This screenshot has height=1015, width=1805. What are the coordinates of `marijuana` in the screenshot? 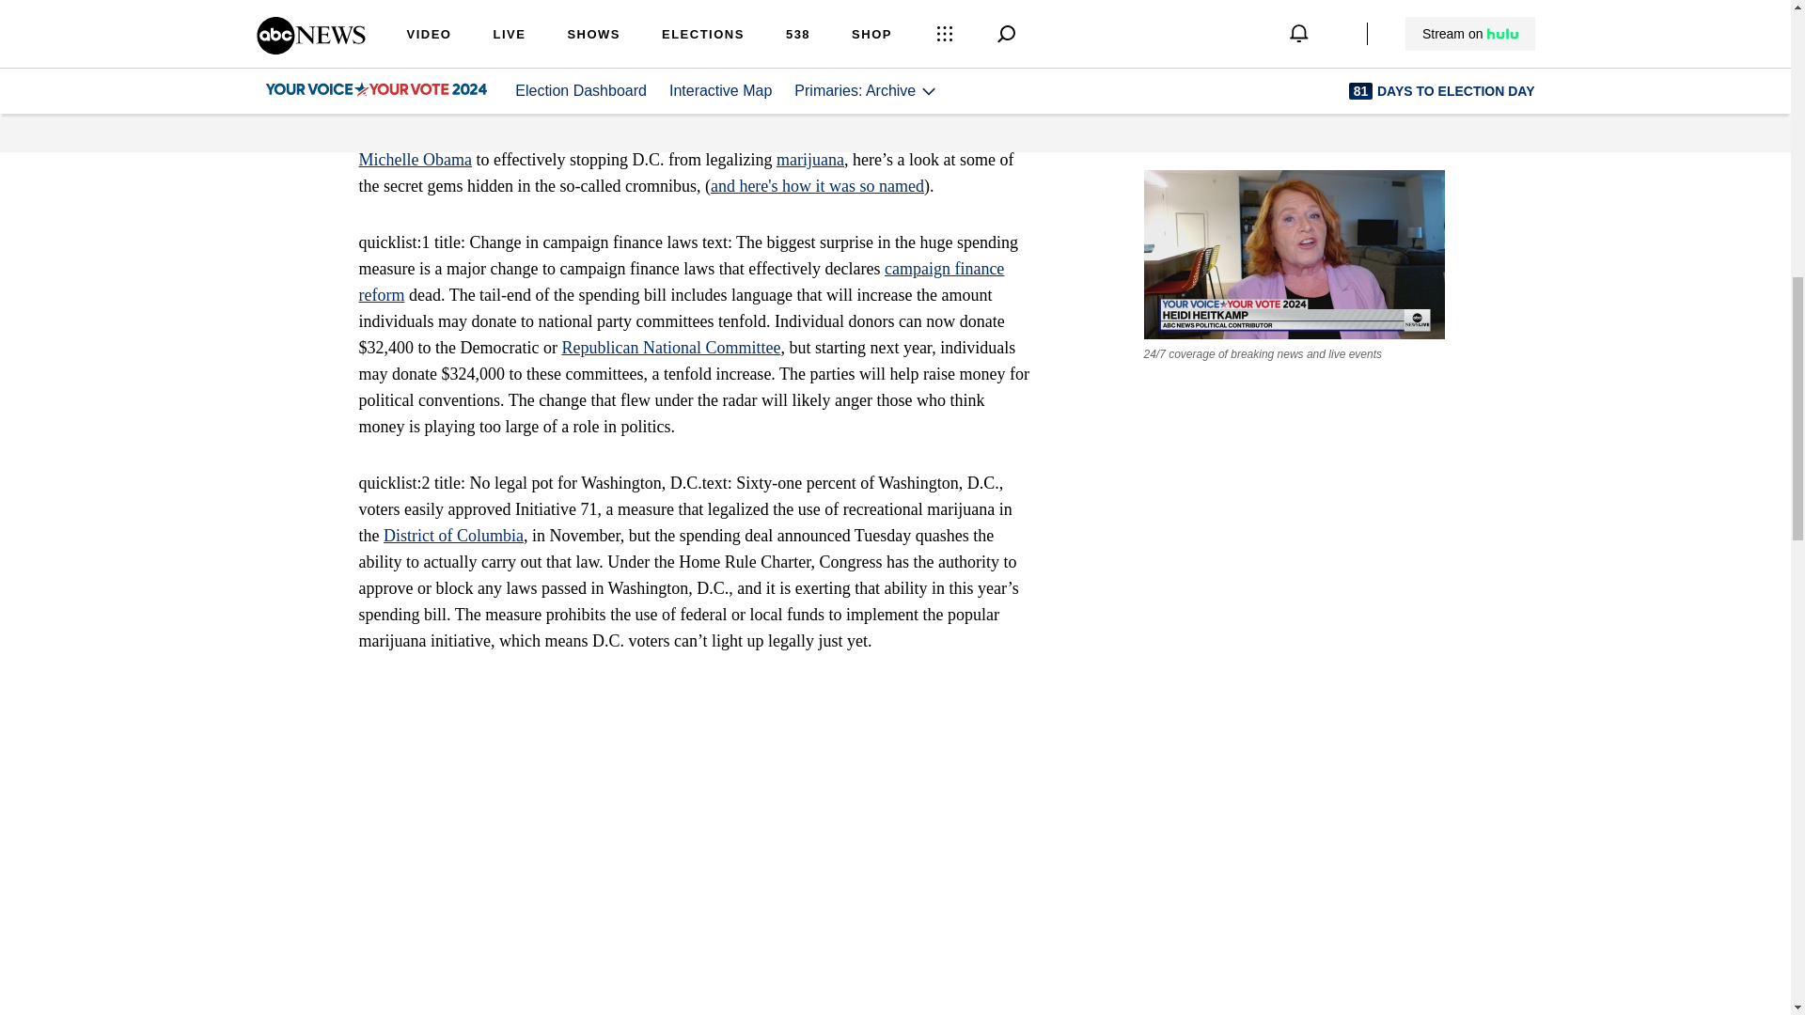 It's located at (810, 160).